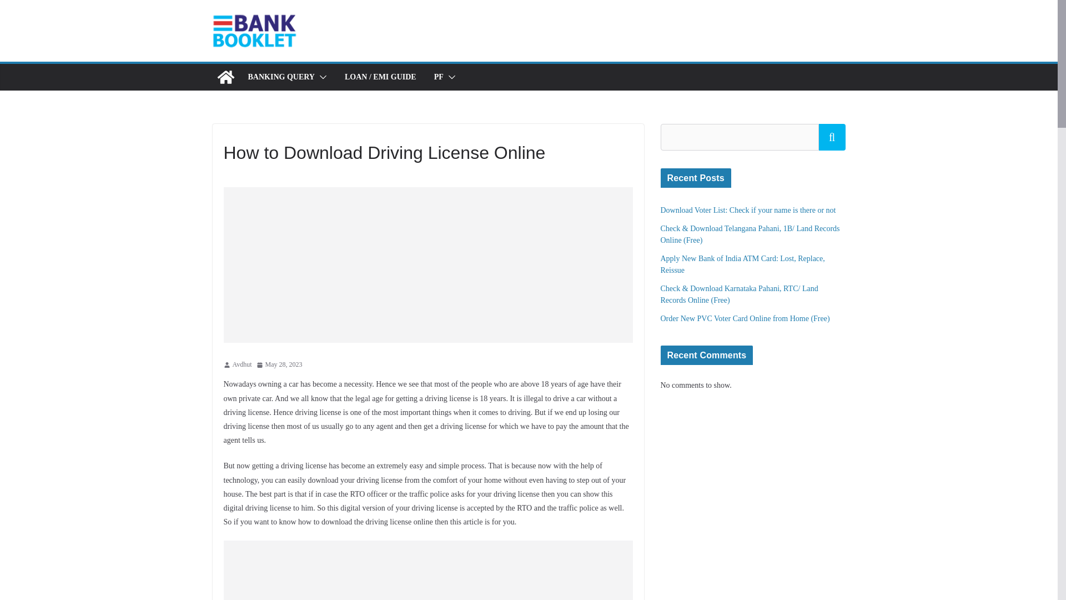 The image size is (1066, 600). What do you see at coordinates (748, 210) in the screenshot?
I see `Download Voter List: Check if your name is there or not` at bounding box center [748, 210].